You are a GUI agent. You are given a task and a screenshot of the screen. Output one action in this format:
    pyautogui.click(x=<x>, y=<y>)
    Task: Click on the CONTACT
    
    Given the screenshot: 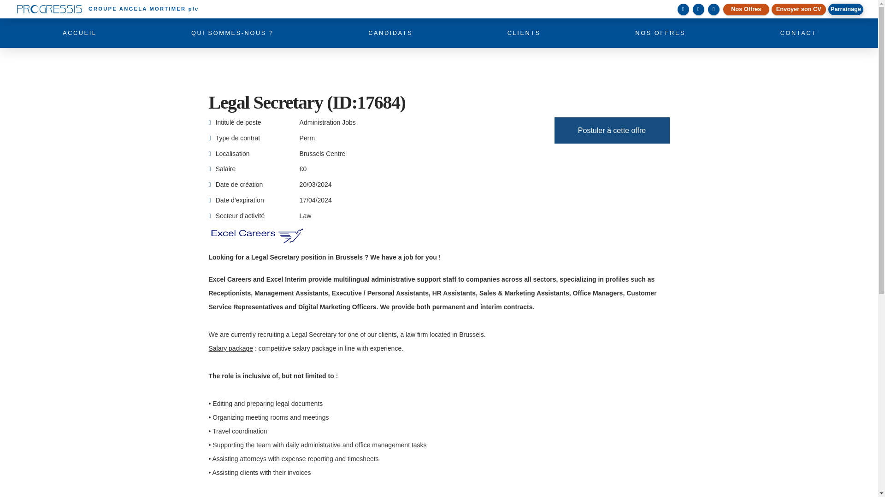 What is the action you would take?
    pyautogui.click(x=798, y=33)
    